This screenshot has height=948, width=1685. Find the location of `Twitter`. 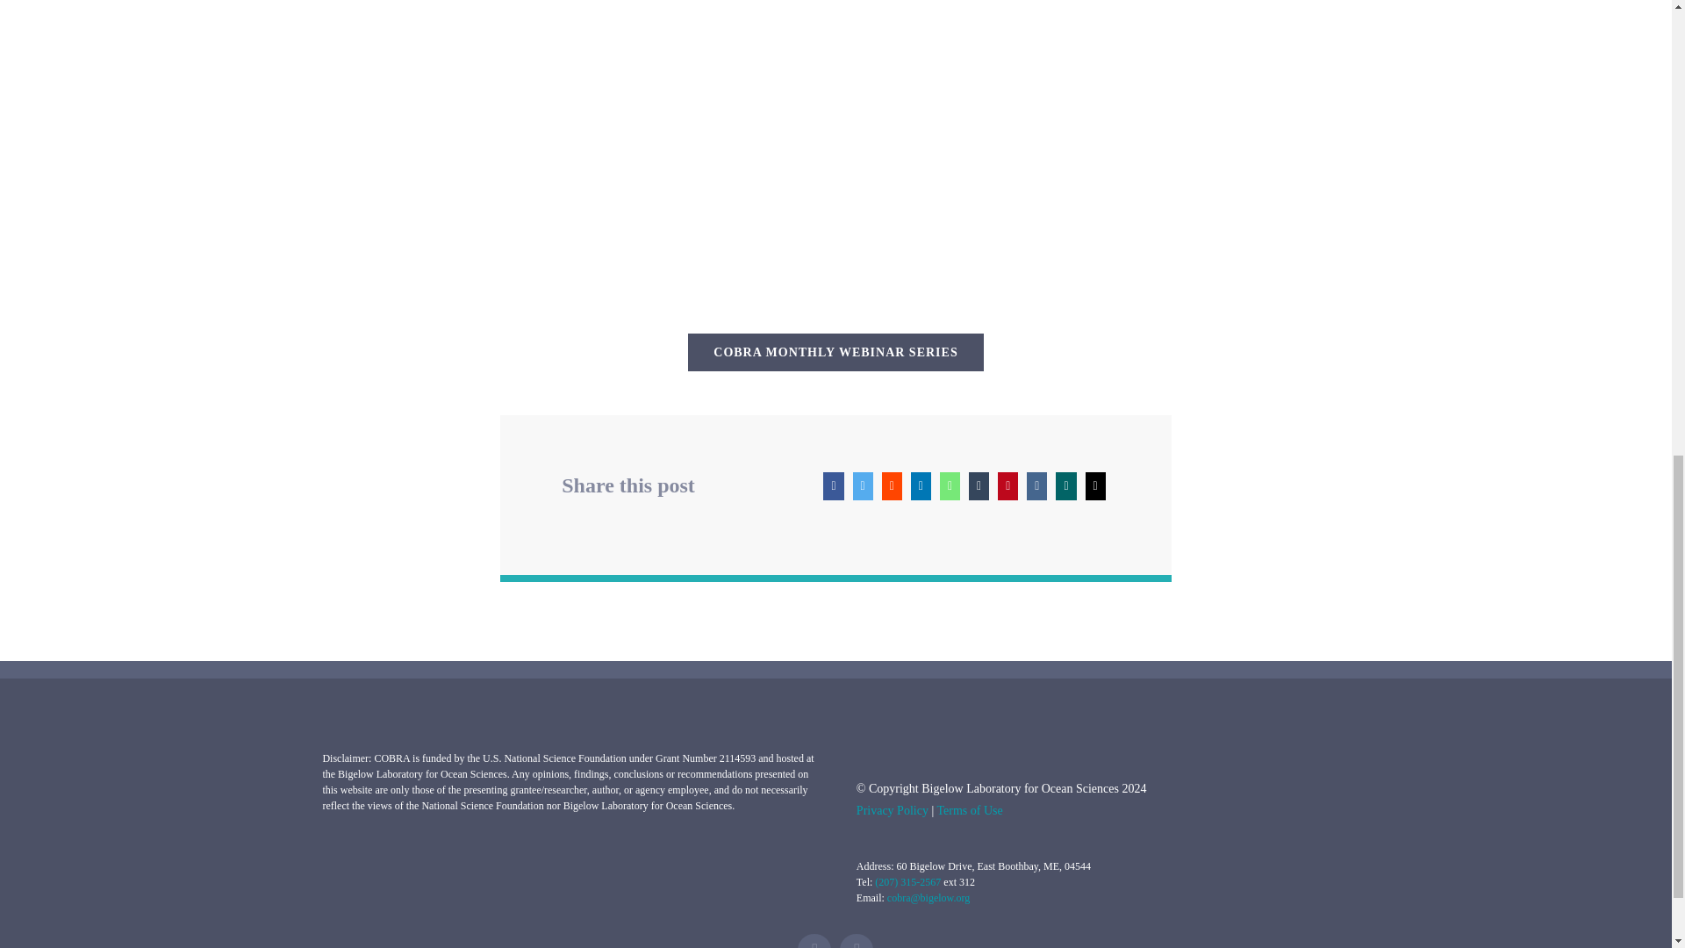

Twitter is located at coordinates (864, 486).